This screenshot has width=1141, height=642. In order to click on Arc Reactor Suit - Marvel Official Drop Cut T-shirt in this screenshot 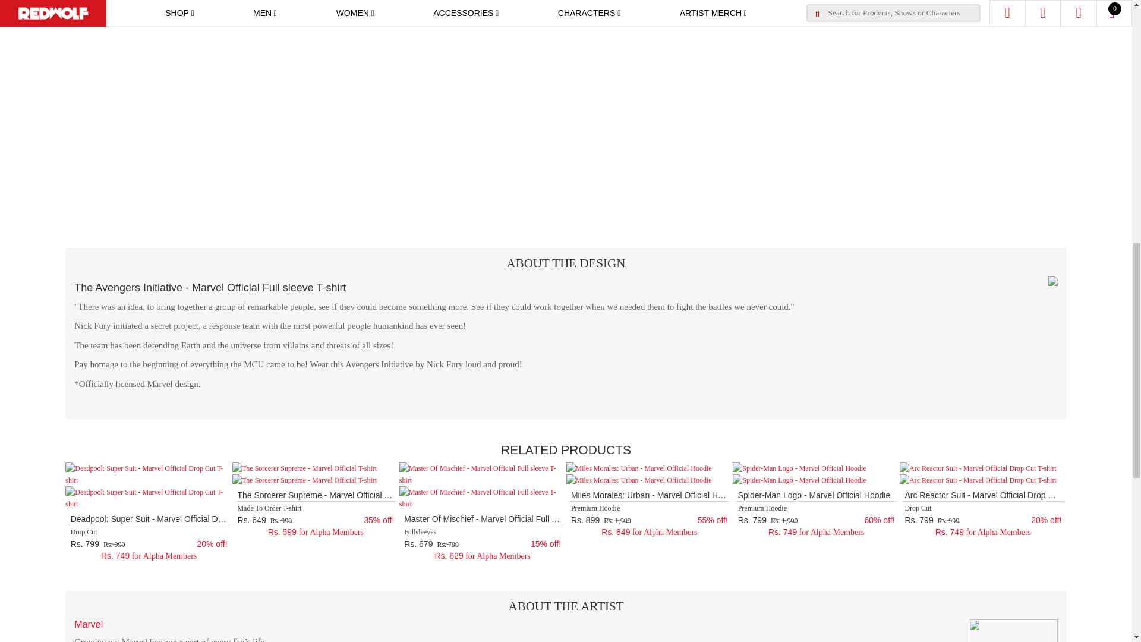, I will do `click(978, 468)`.